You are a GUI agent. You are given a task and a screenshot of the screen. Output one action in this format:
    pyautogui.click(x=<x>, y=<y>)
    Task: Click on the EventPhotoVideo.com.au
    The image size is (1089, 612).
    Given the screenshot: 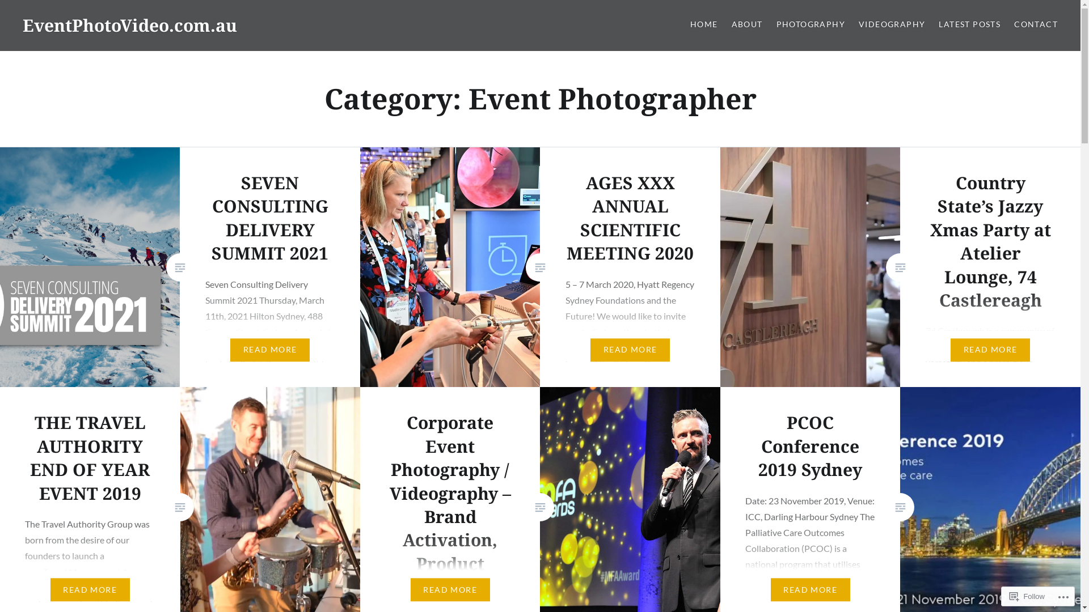 What is the action you would take?
    pyautogui.click(x=130, y=25)
    